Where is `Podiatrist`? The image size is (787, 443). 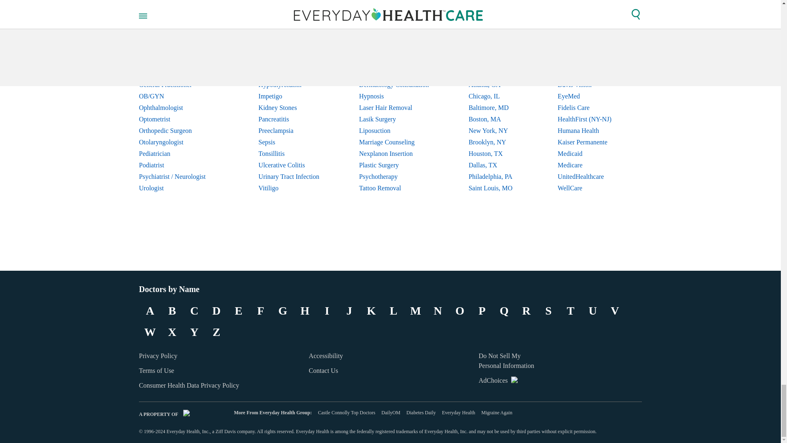 Podiatrist is located at coordinates (179, 165).